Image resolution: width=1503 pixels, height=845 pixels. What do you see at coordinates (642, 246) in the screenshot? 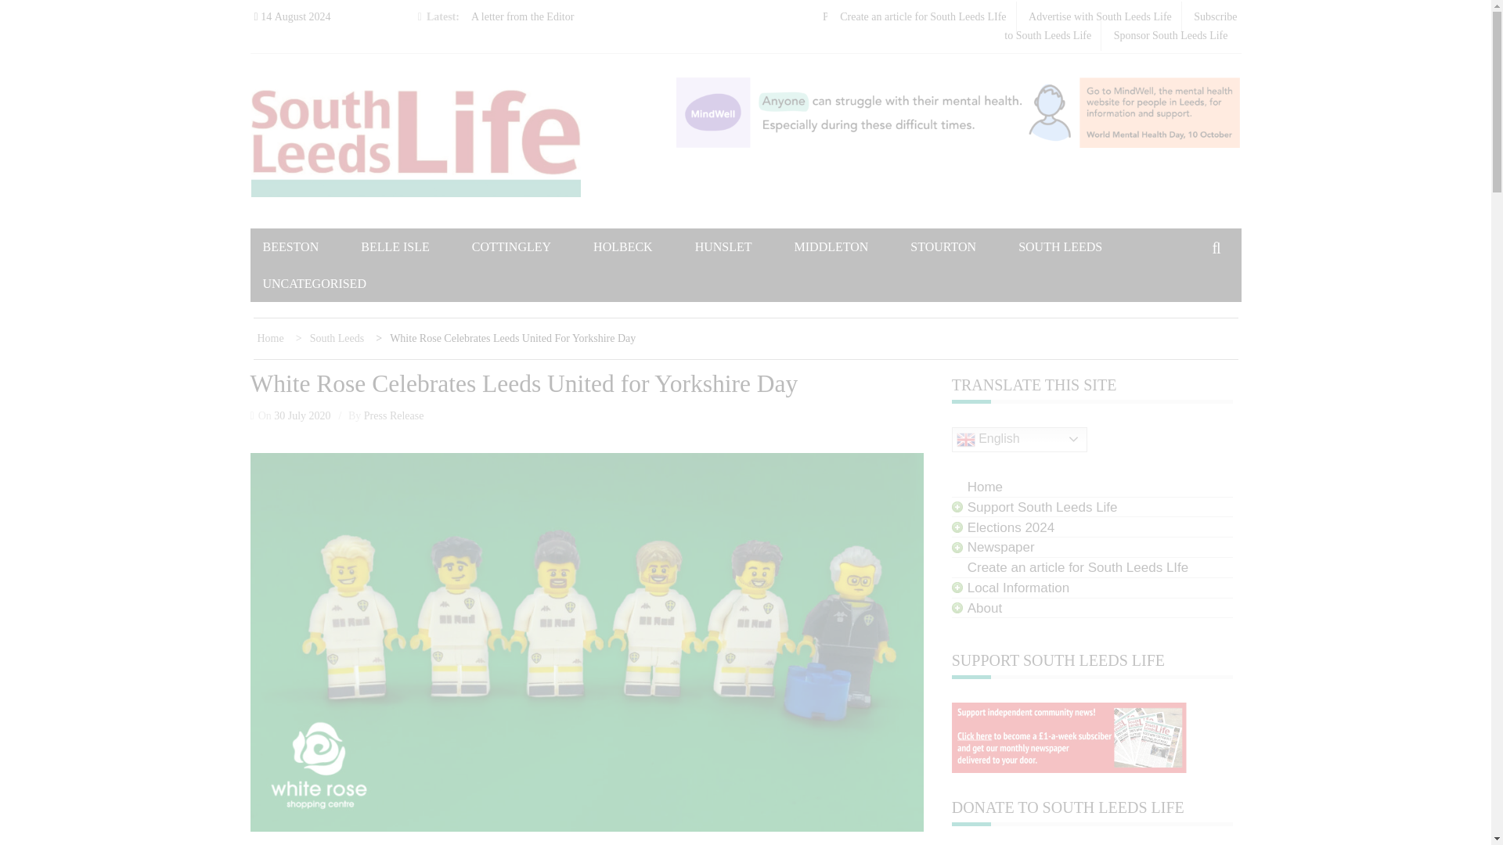
I see `HOLBECK` at bounding box center [642, 246].